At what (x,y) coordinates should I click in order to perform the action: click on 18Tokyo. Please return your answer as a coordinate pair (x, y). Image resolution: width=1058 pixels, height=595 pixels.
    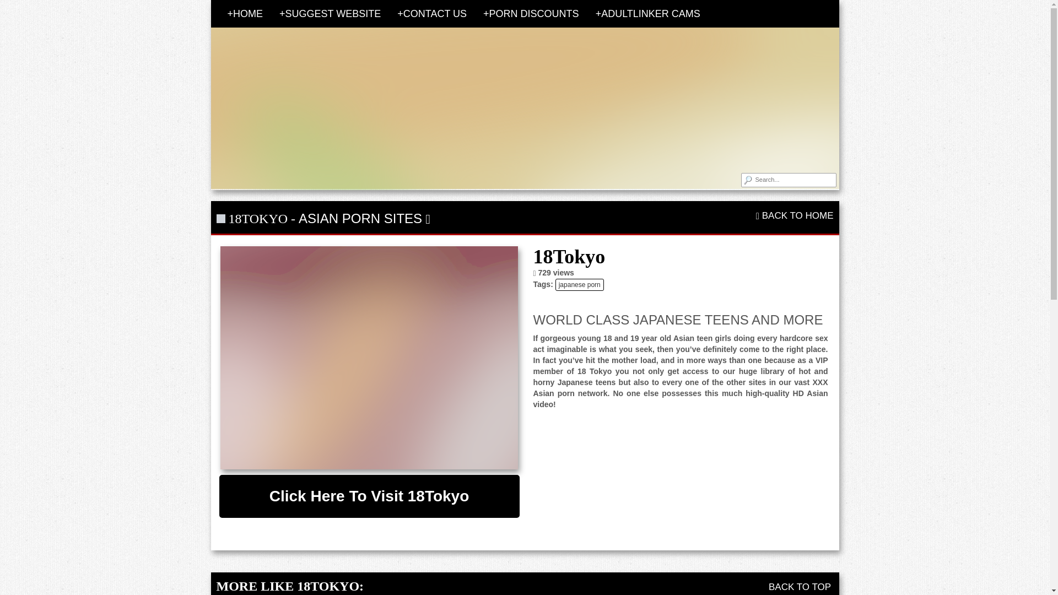
    Looking at the image, I should click on (369, 358).